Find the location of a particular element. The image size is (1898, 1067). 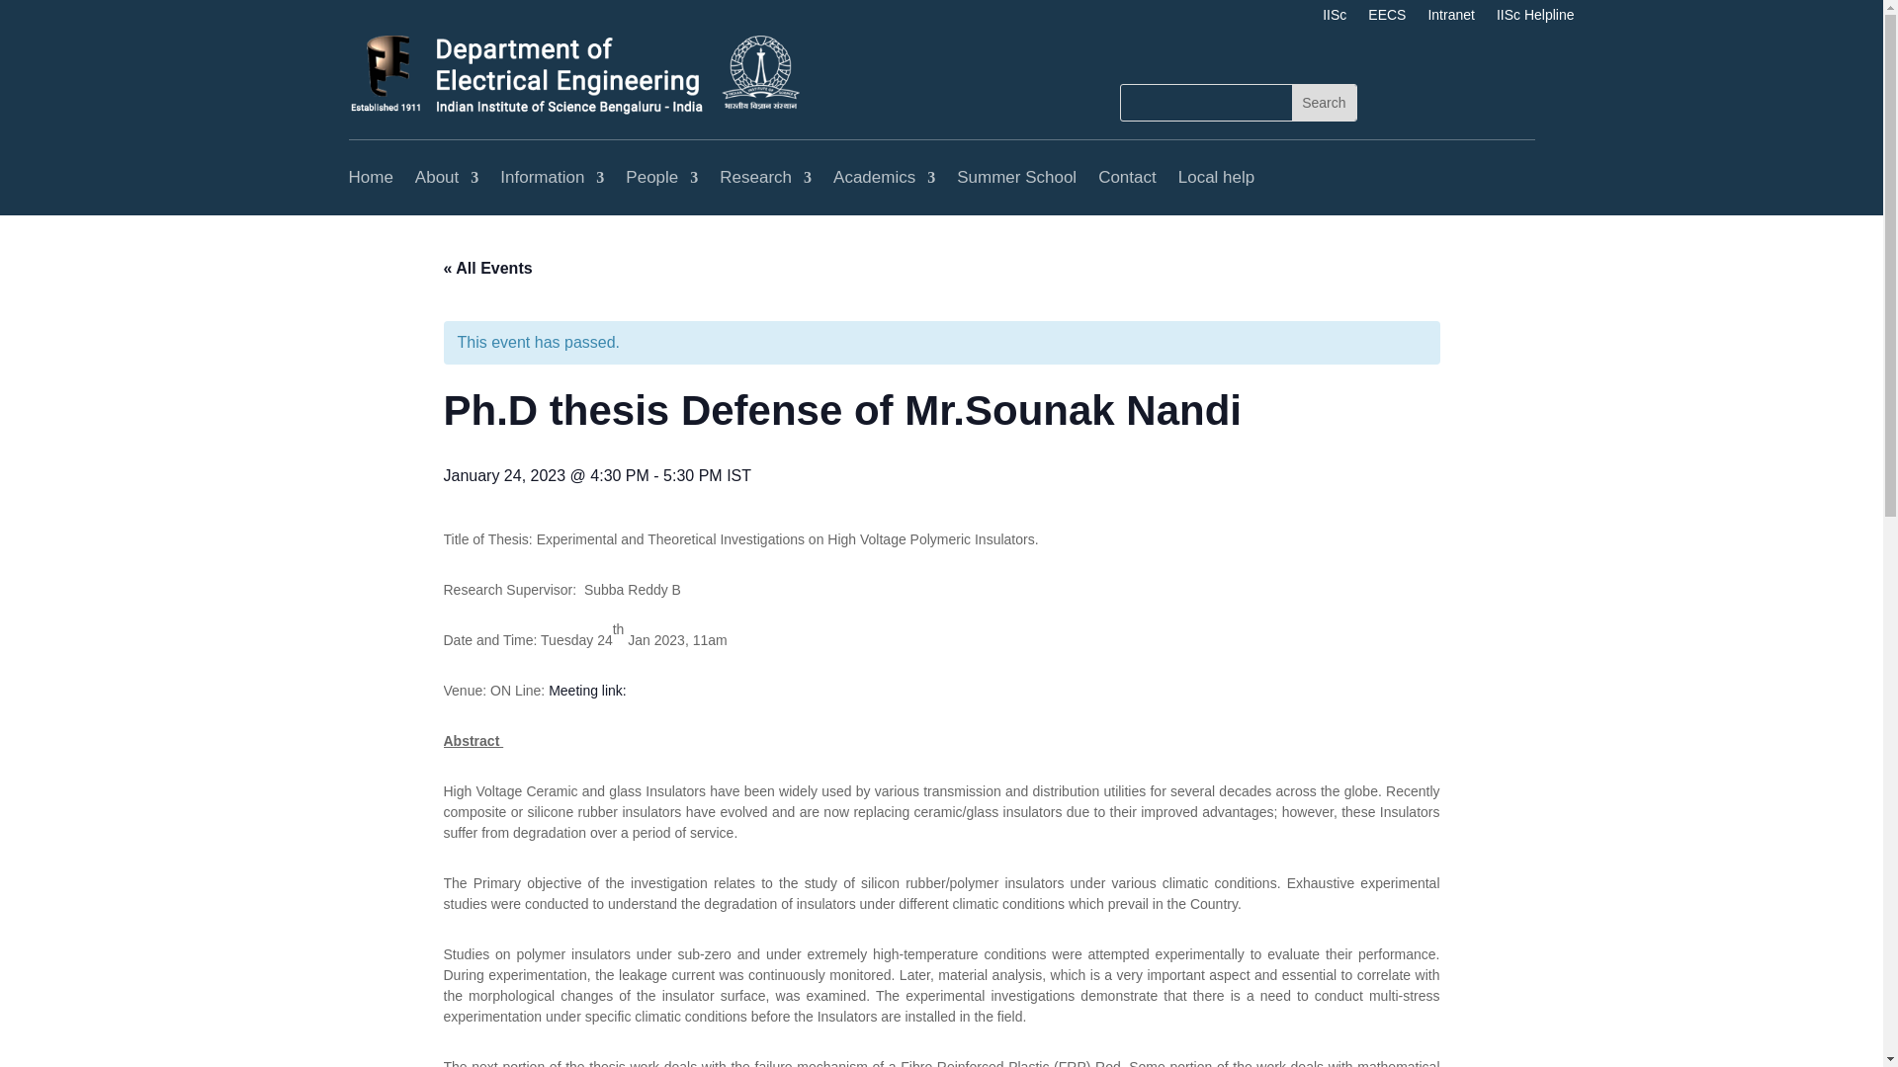

Intranet is located at coordinates (1450, 18).